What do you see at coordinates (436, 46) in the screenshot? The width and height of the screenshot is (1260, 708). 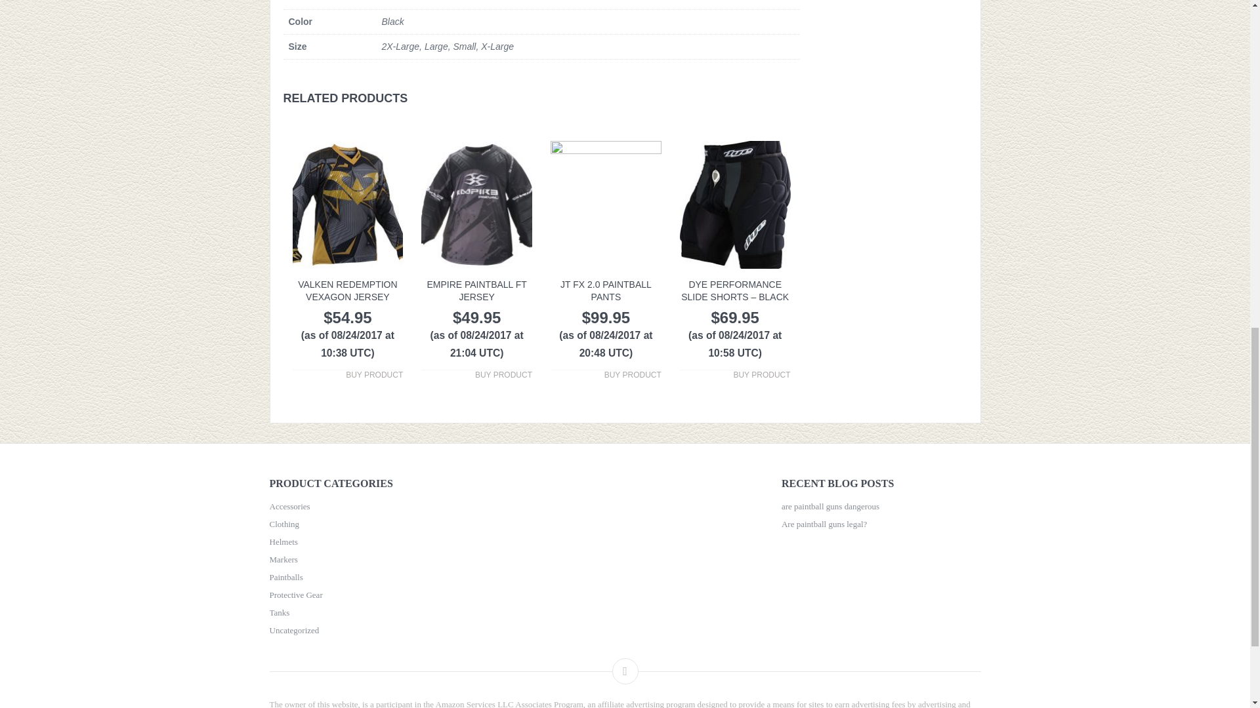 I see `Large` at bounding box center [436, 46].